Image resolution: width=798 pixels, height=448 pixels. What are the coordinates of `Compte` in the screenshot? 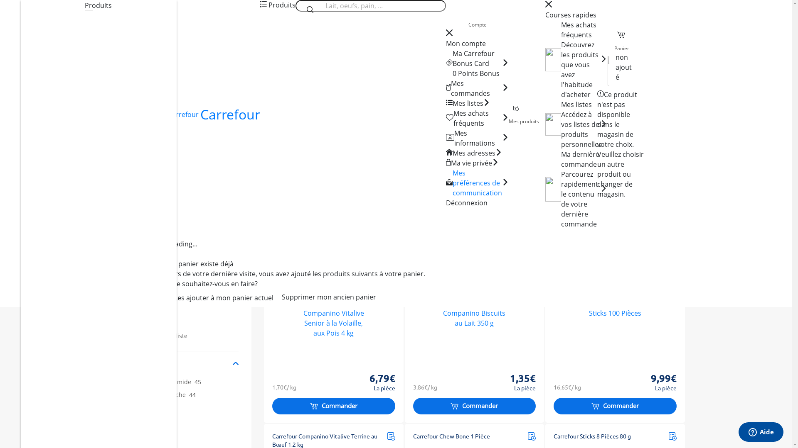 It's located at (477, 25).